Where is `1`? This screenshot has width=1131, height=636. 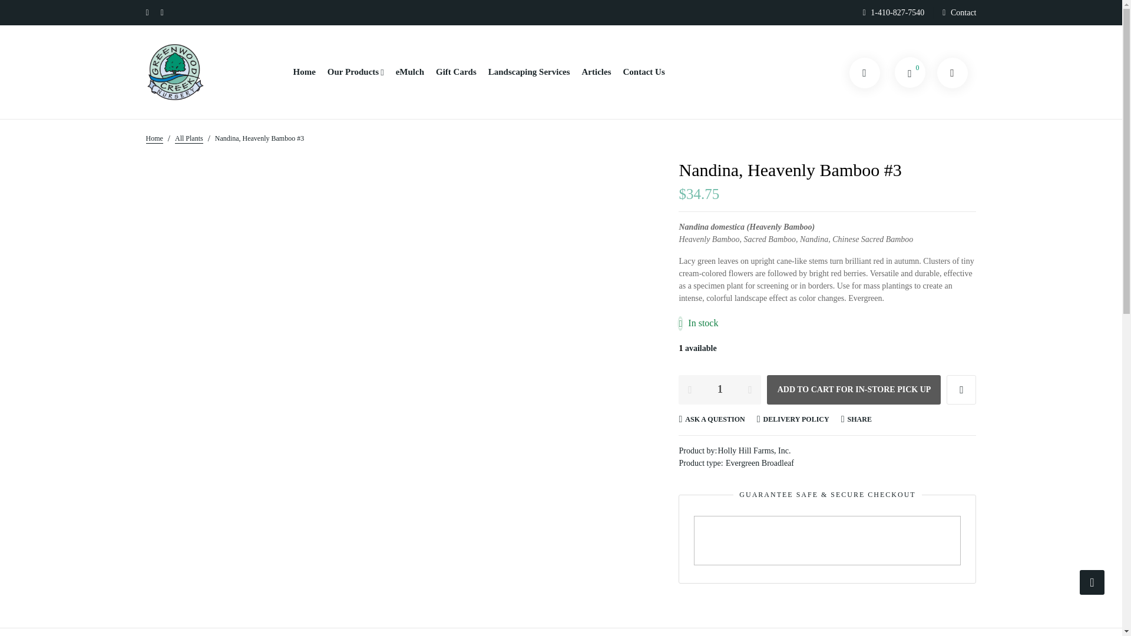
1 is located at coordinates (720, 389).